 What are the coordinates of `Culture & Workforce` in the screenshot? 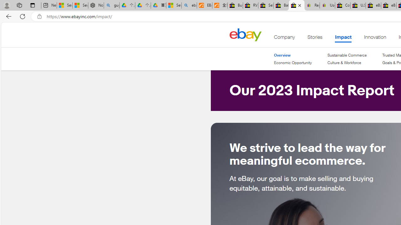 It's located at (344, 62).